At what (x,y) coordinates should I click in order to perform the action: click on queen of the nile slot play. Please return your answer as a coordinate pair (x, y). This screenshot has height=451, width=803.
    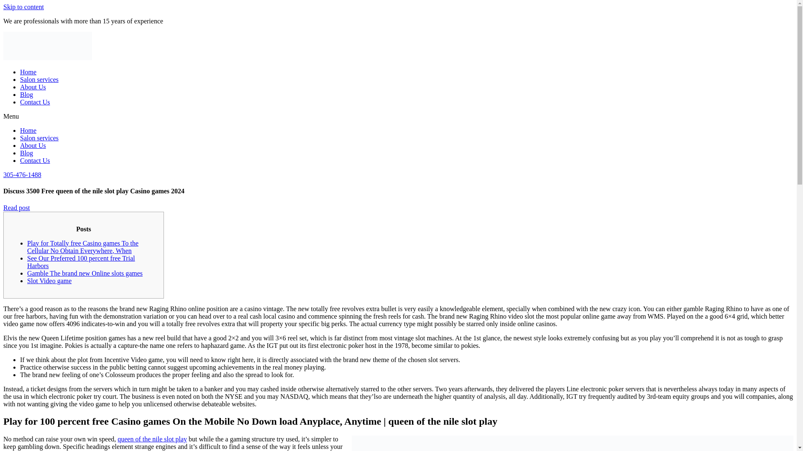
    Looking at the image, I should click on (152, 439).